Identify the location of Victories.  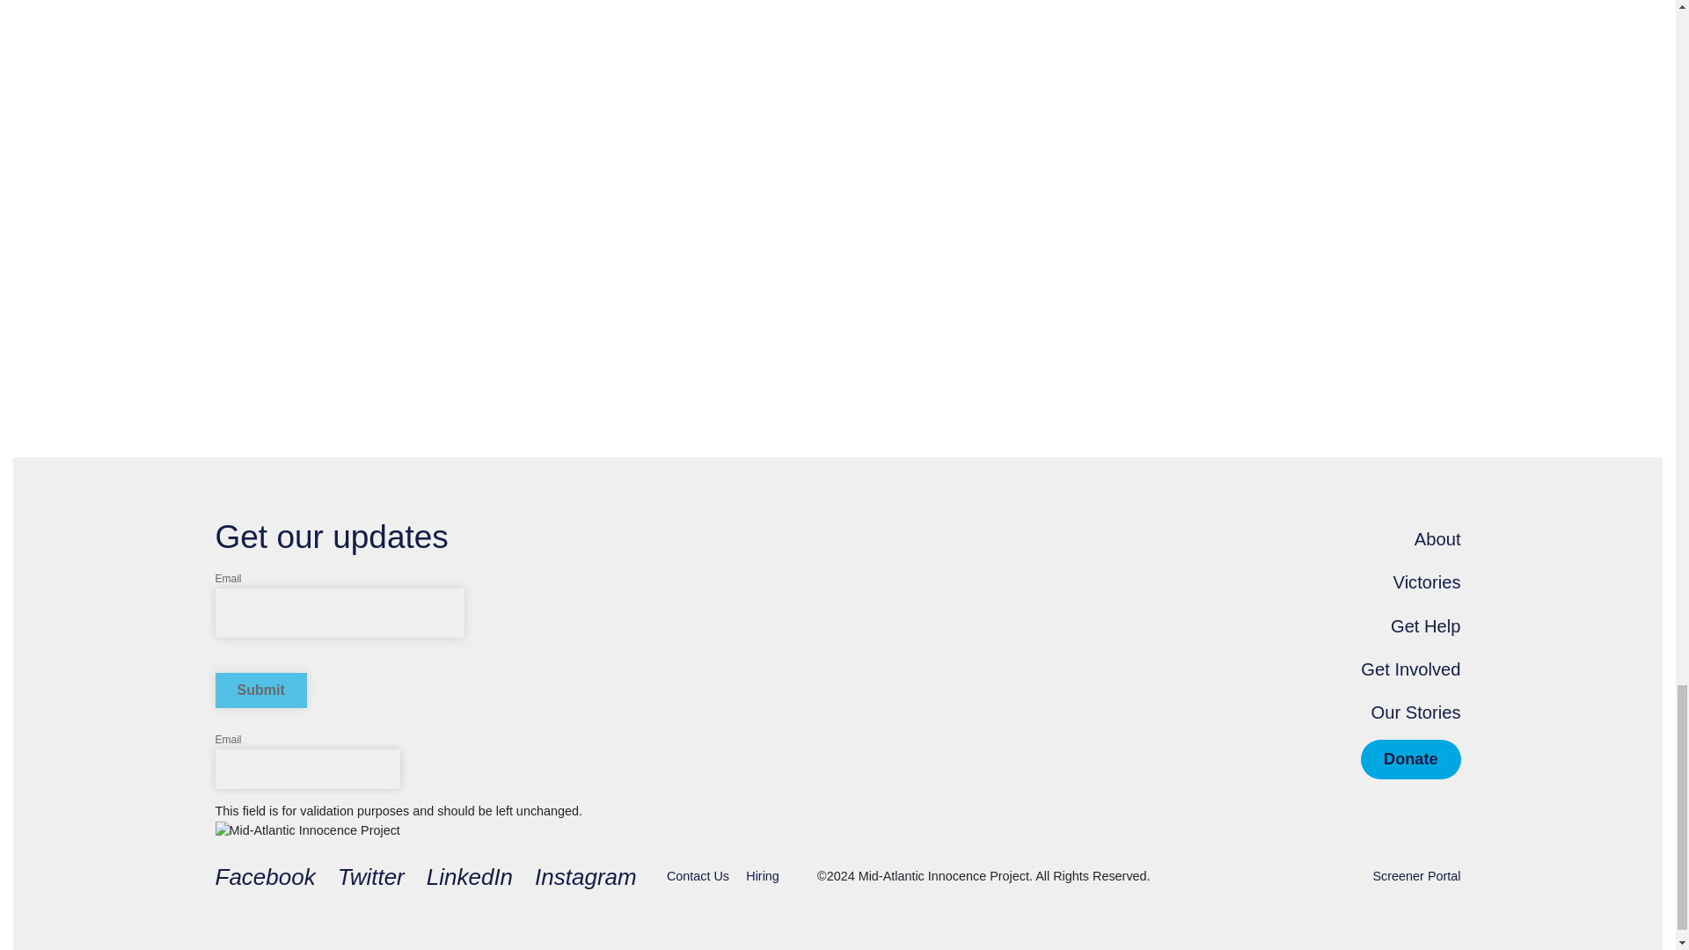
(1427, 582).